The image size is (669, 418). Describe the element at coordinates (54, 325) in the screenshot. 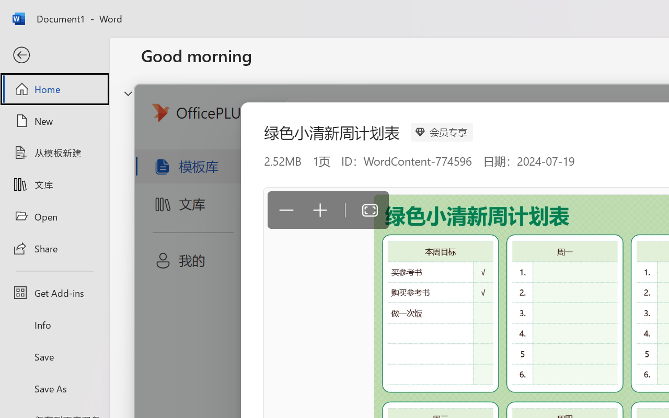

I see `Info` at that location.